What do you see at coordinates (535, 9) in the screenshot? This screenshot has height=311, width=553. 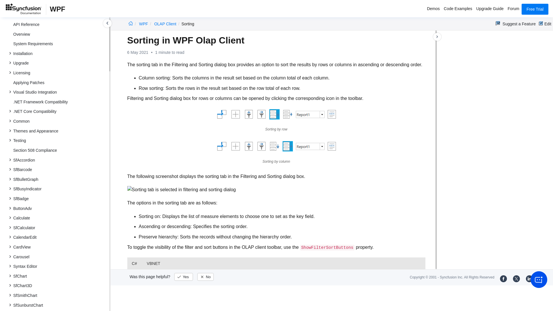 I see `Free Trial` at bounding box center [535, 9].